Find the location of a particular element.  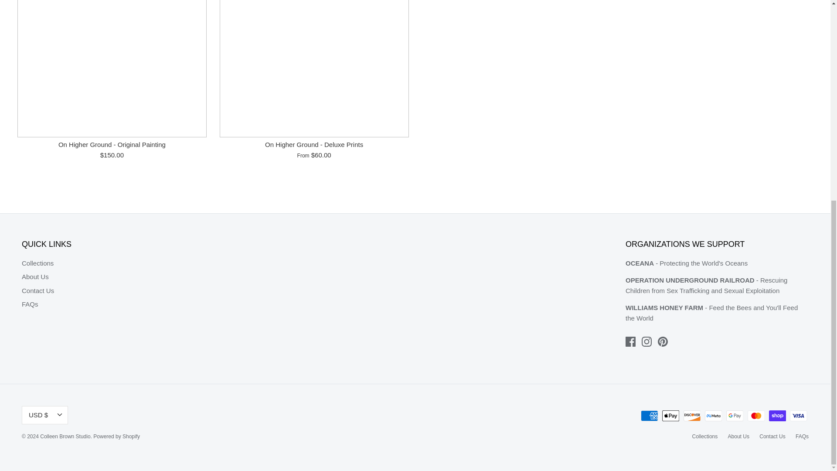

Meta Pay is located at coordinates (713, 415).